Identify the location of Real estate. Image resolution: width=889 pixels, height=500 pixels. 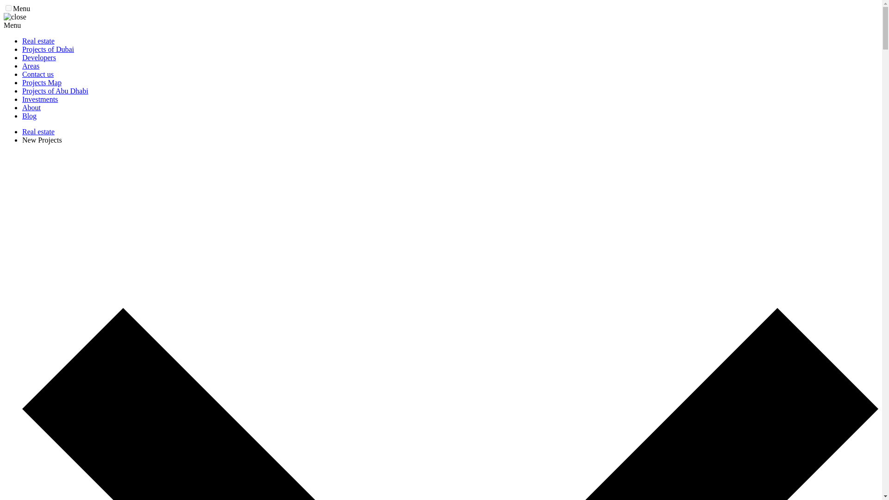
(38, 41).